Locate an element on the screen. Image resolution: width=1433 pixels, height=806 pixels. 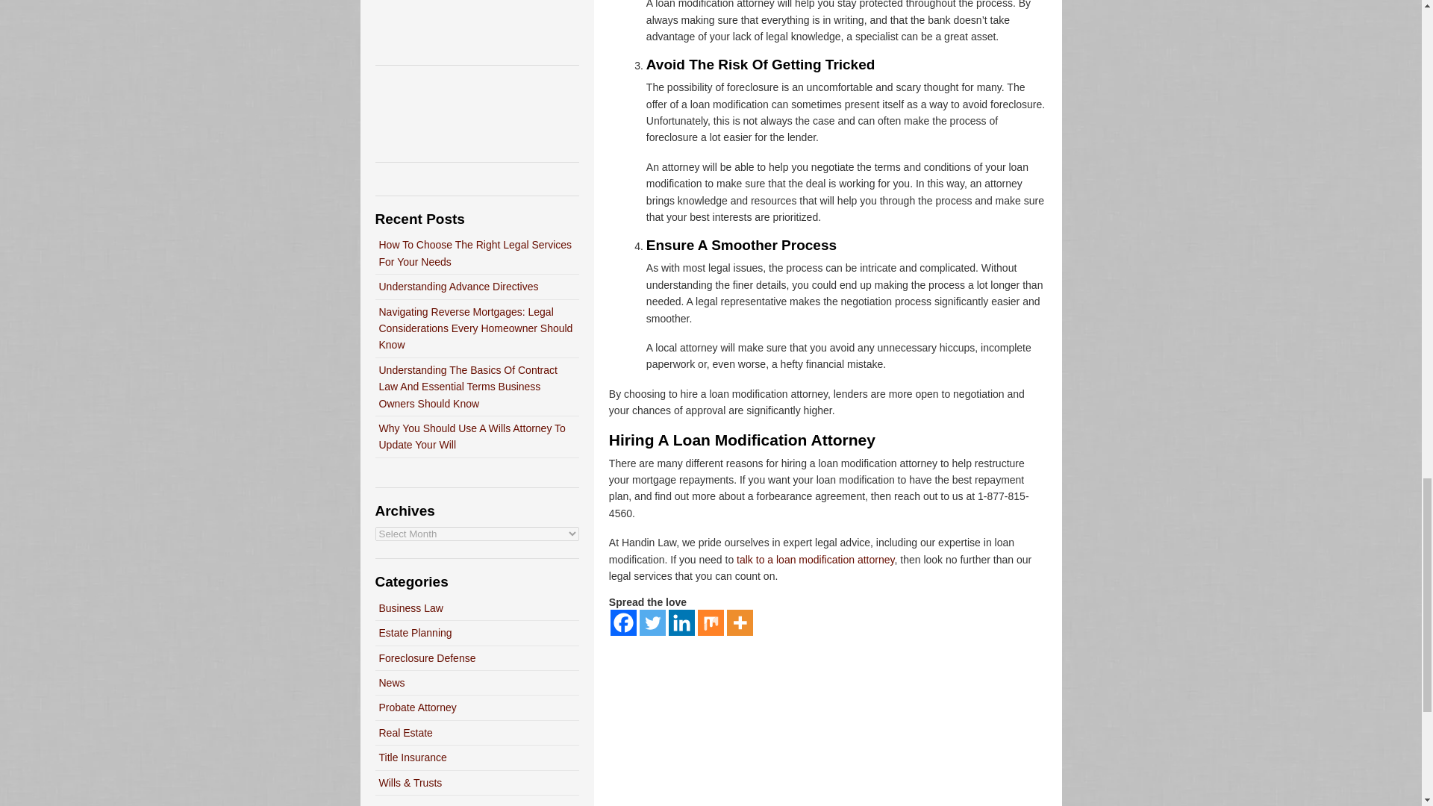
More is located at coordinates (740, 622).